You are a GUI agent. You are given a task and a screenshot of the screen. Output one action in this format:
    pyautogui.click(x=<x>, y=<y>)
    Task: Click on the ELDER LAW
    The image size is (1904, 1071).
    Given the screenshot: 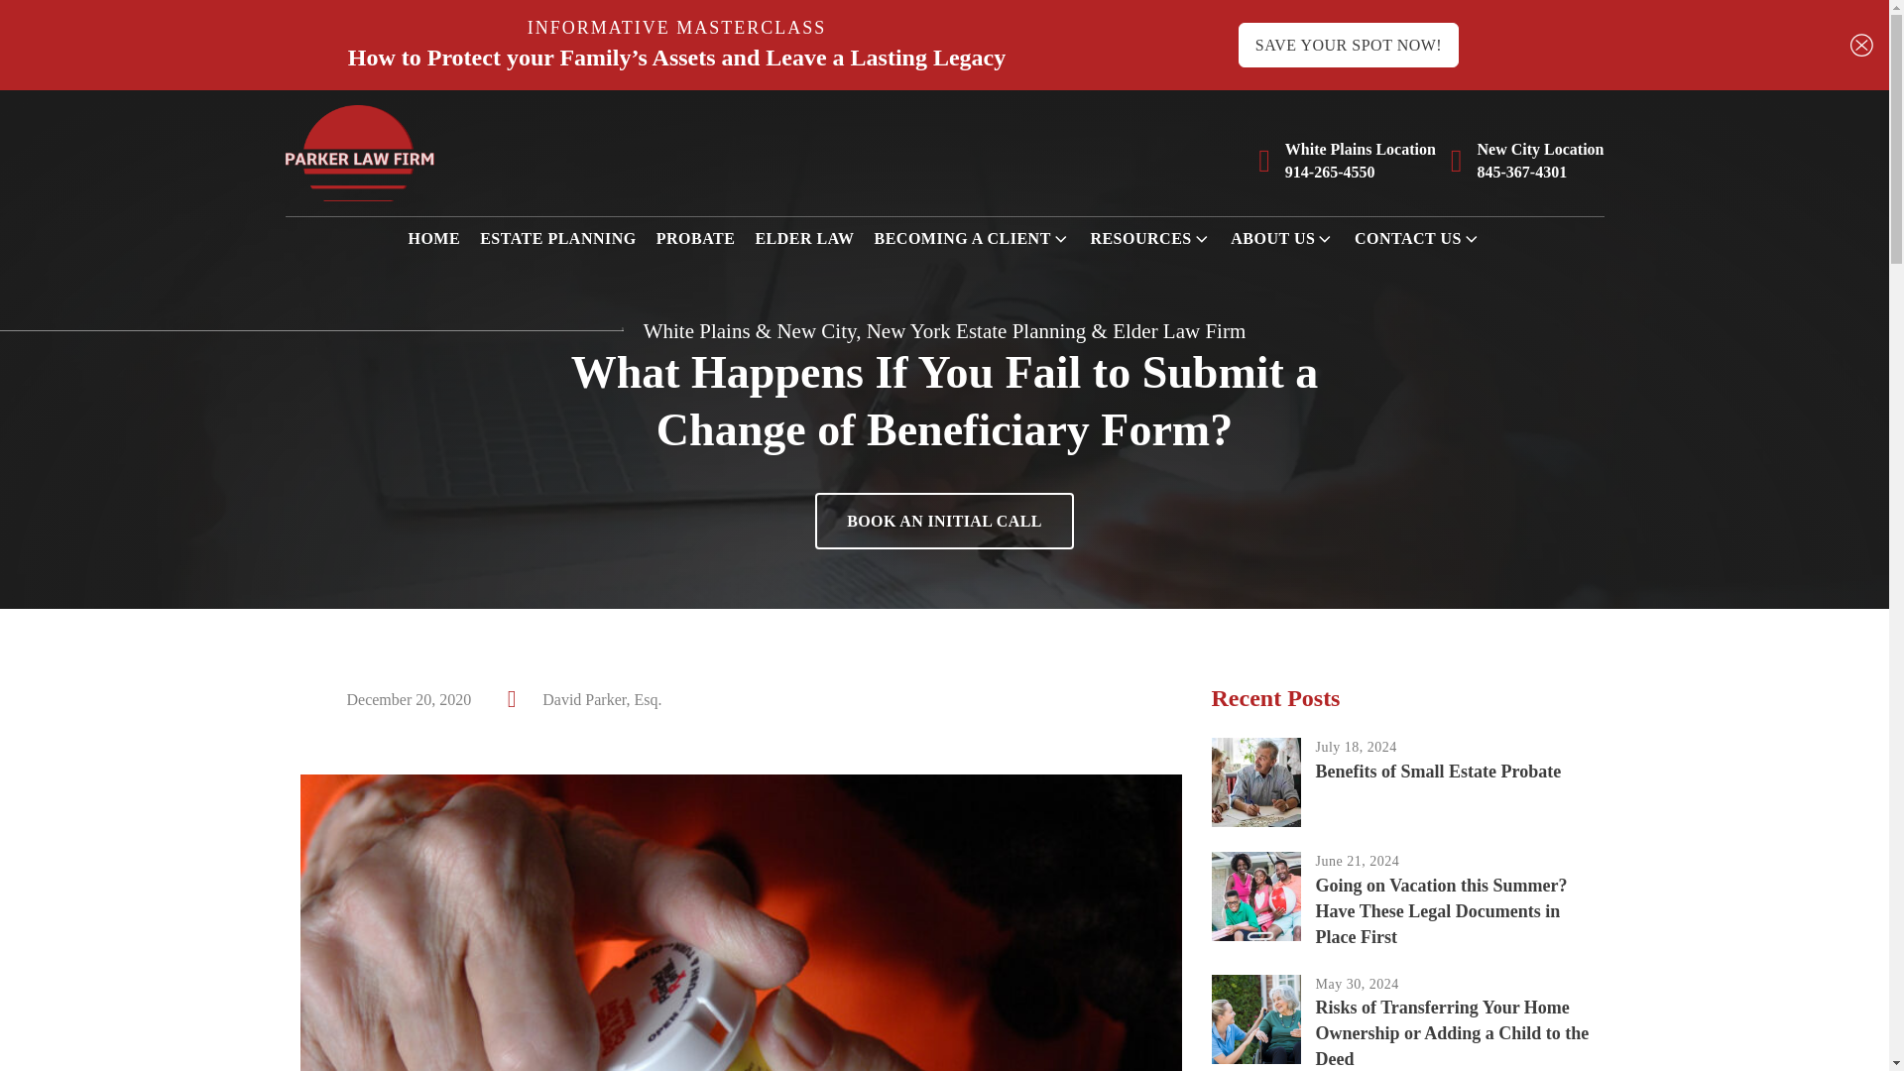 What is the action you would take?
    pyautogui.click(x=803, y=238)
    